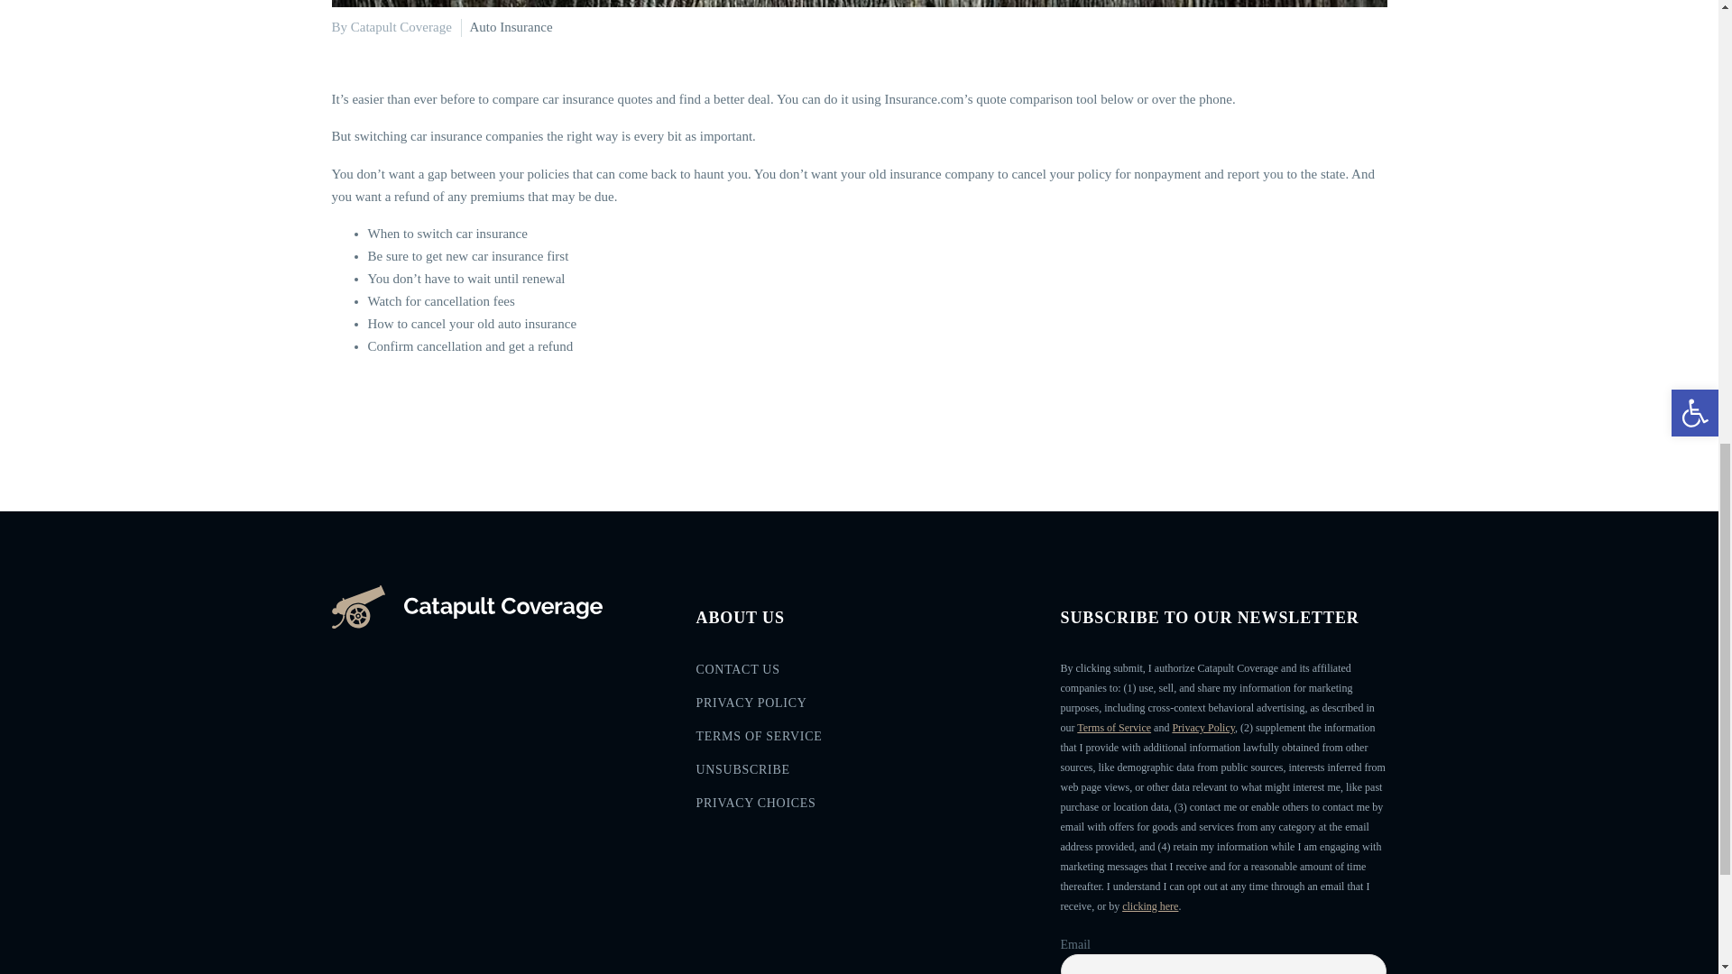 This screenshot has height=974, width=1732. Describe the element at coordinates (859, 707) in the screenshot. I see `PRIVACY POLICY` at that location.